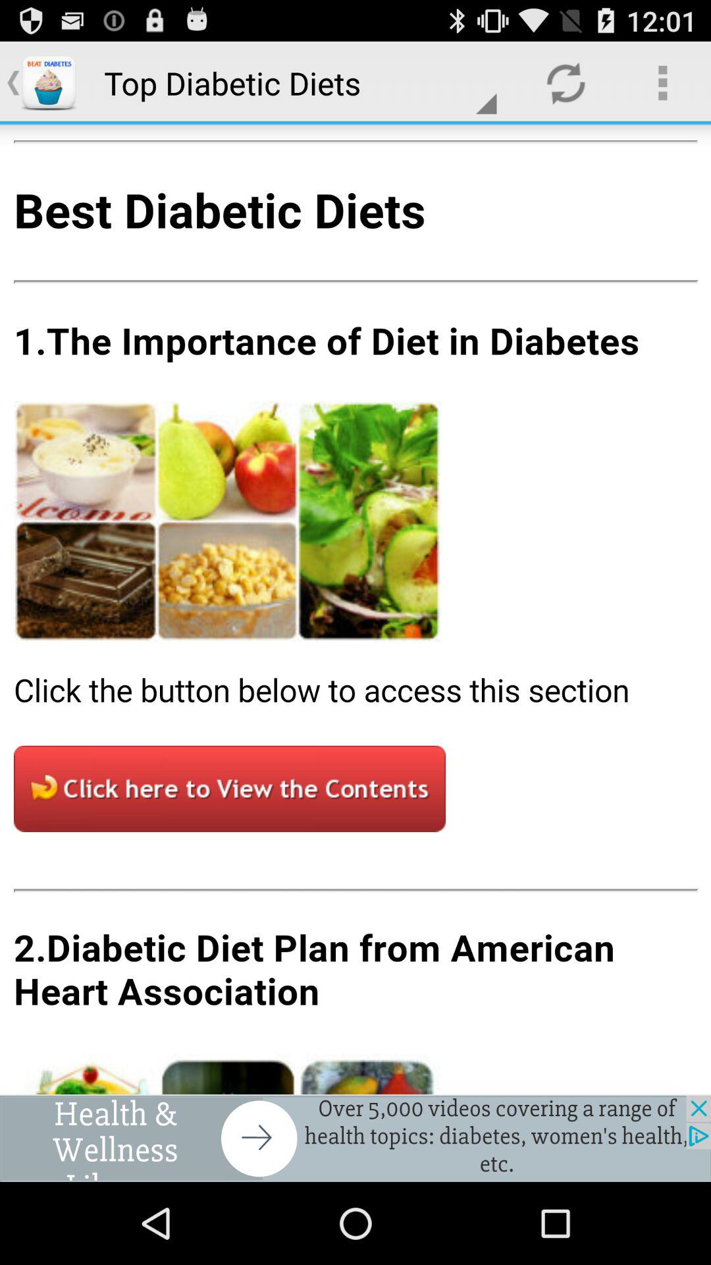  What do you see at coordinates (355, 1138) in the screenshot?
I see `advertisement` at bounding box center [355, 1138].